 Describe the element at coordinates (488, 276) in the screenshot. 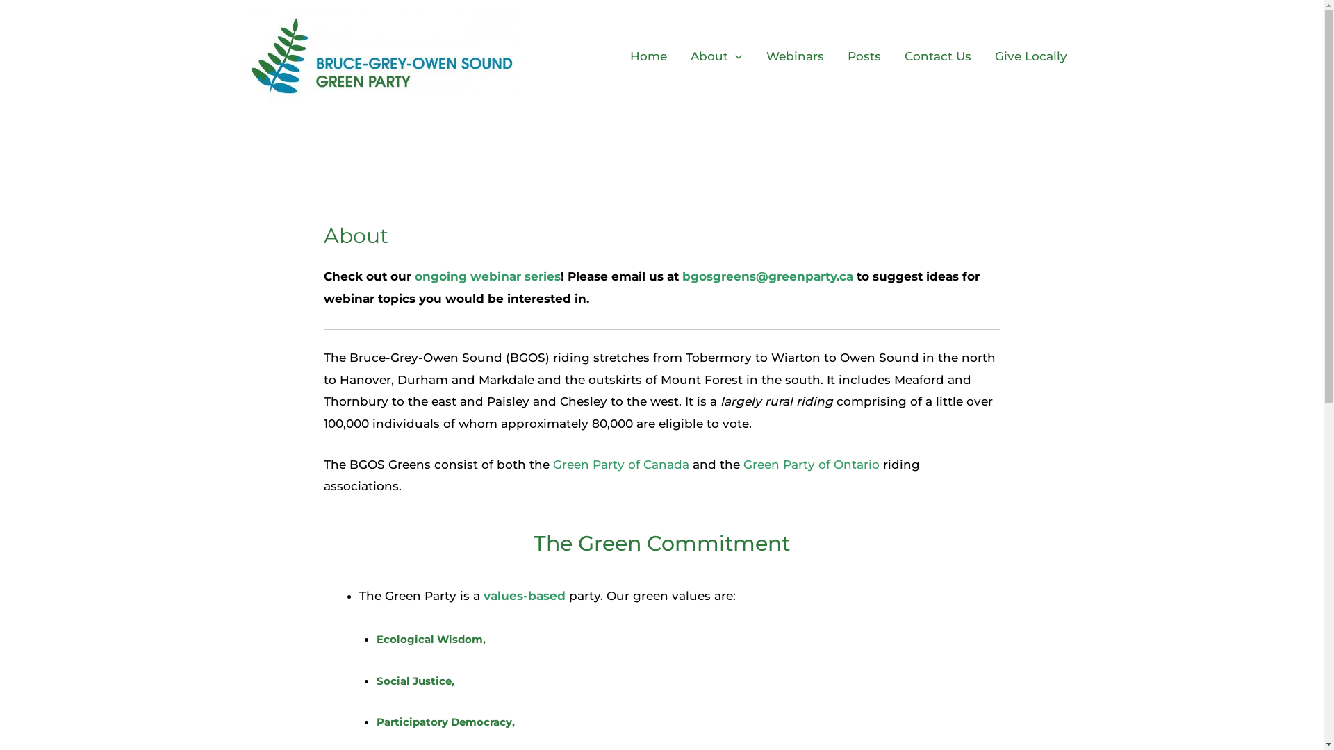

I see `ongoing webinar series` at that location.